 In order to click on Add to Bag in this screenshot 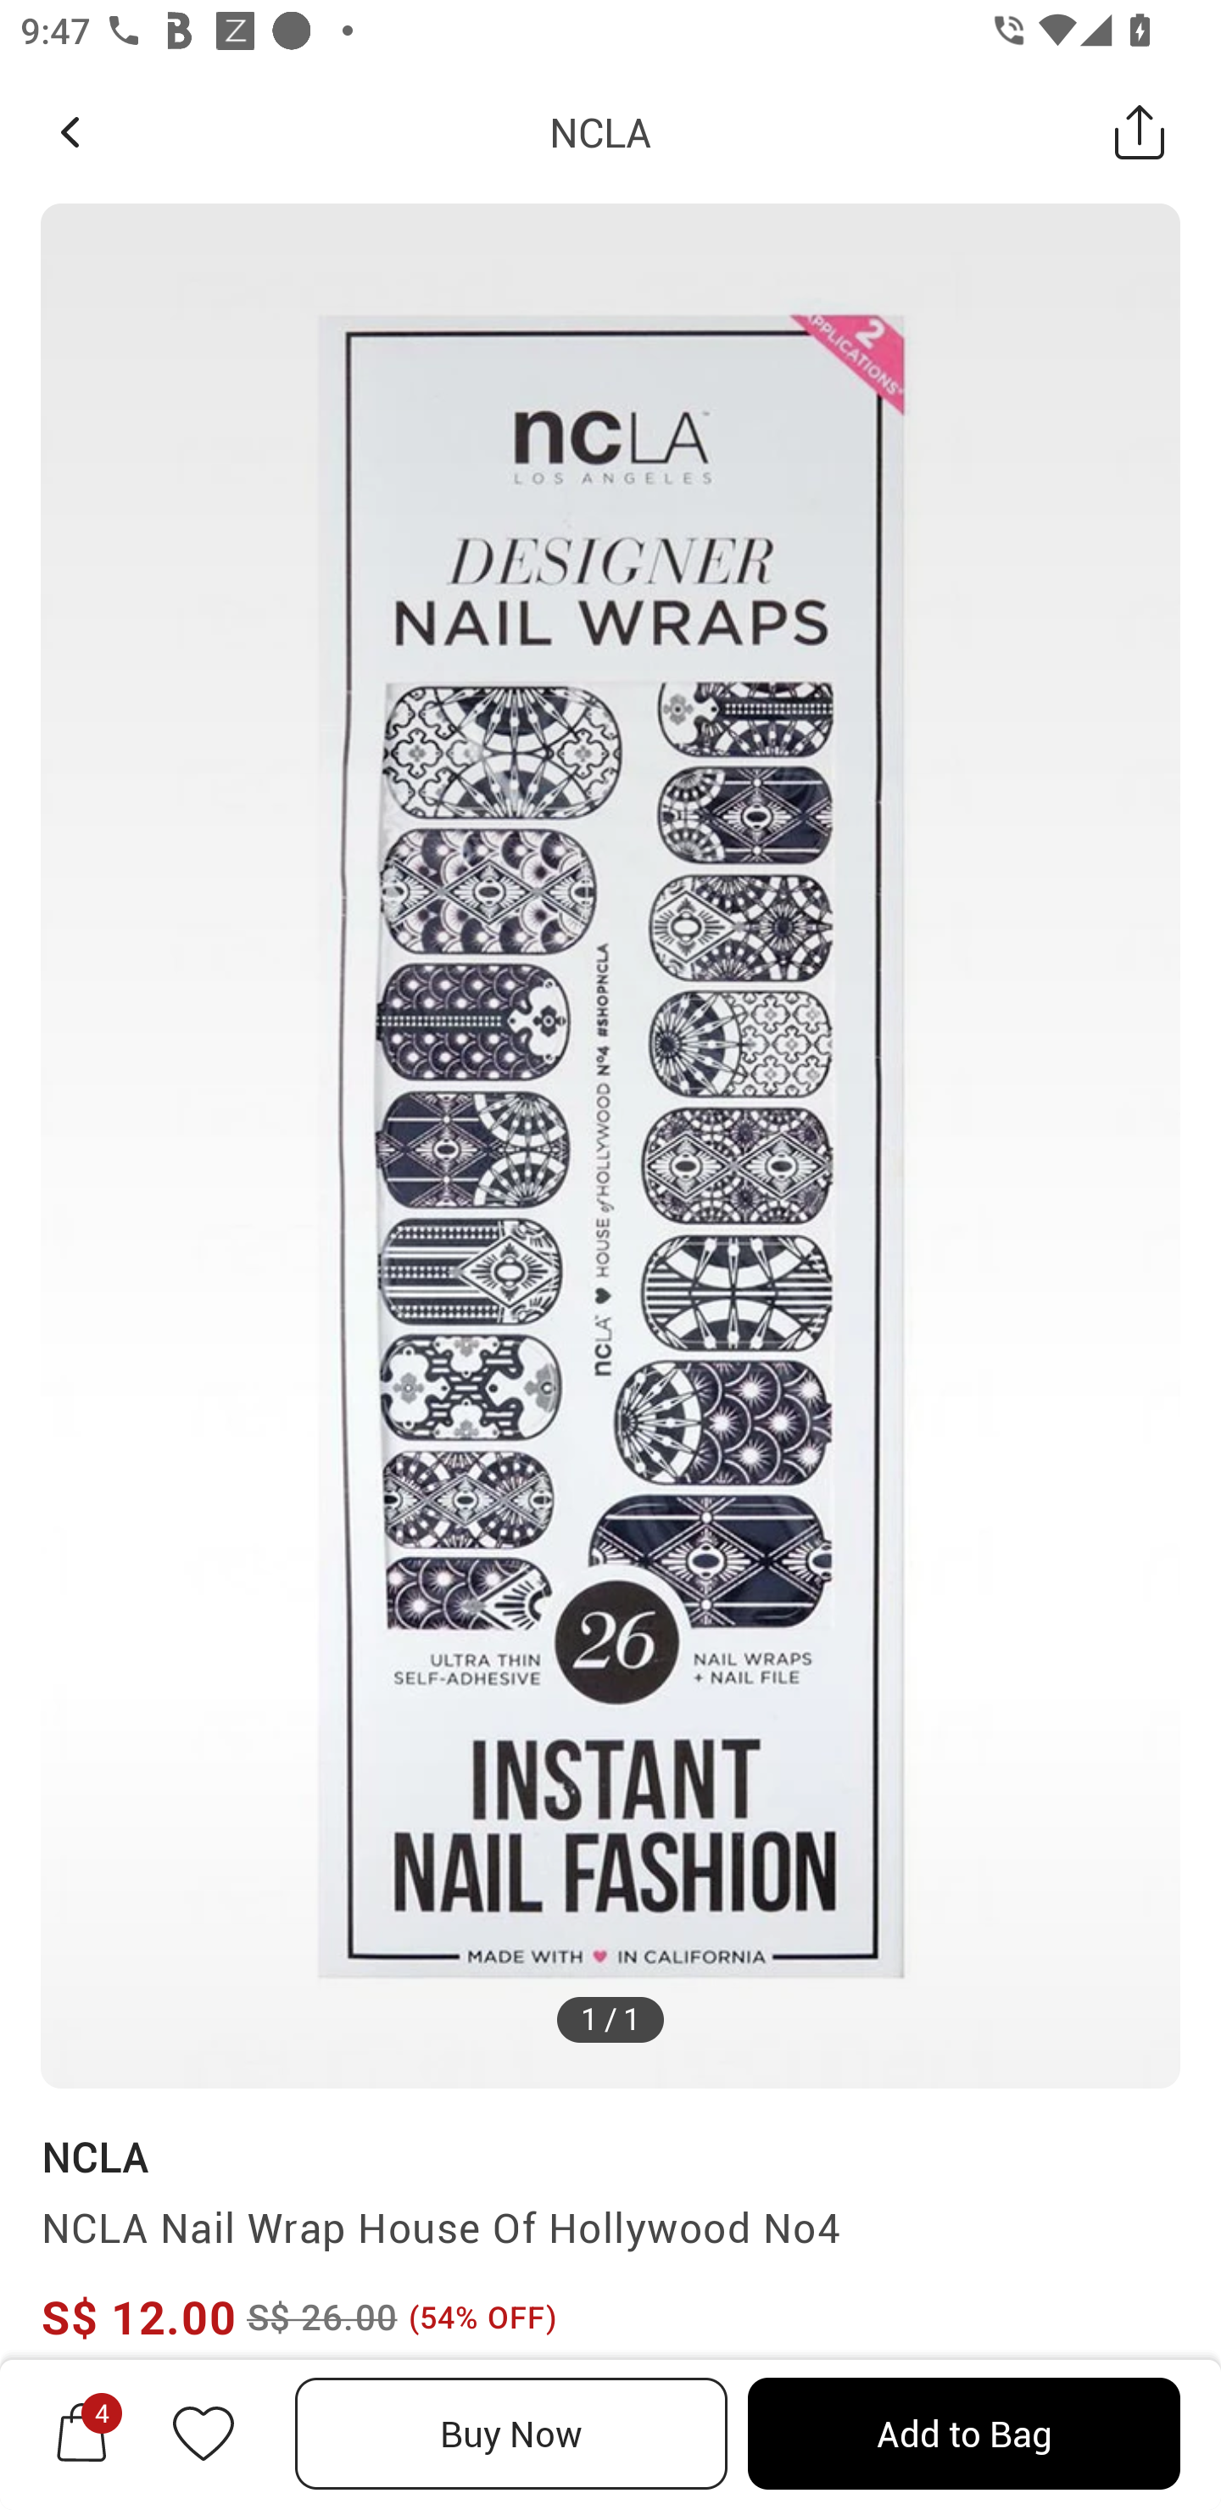, I will do `click(963, 2434)`.